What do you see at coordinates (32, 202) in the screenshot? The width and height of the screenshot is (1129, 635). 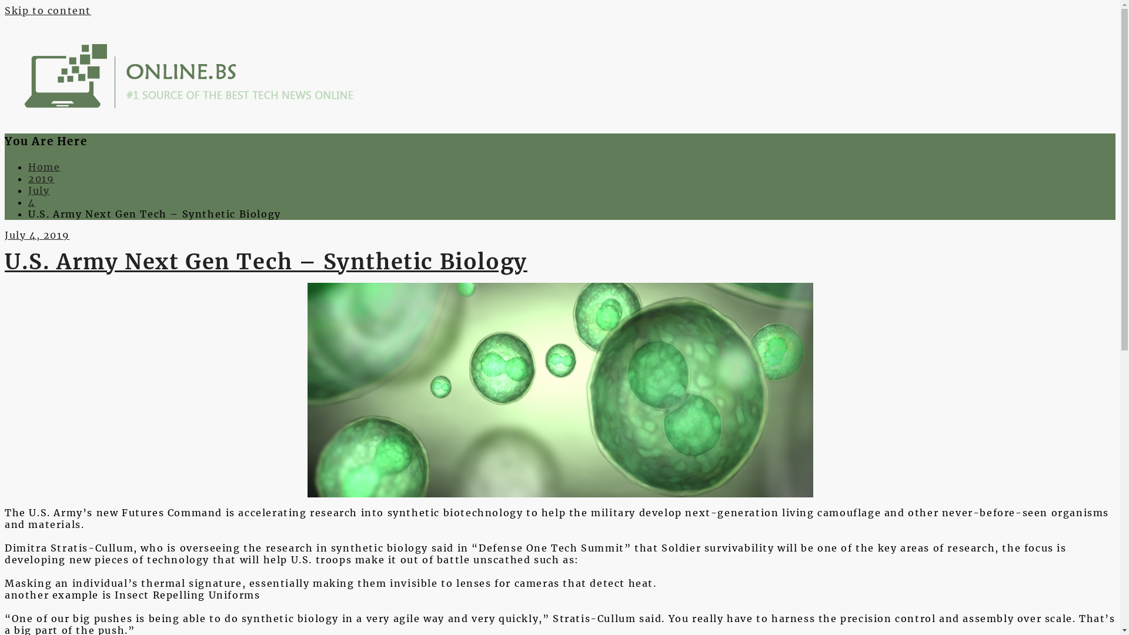 I see `4` at bounding box center [32, 202].